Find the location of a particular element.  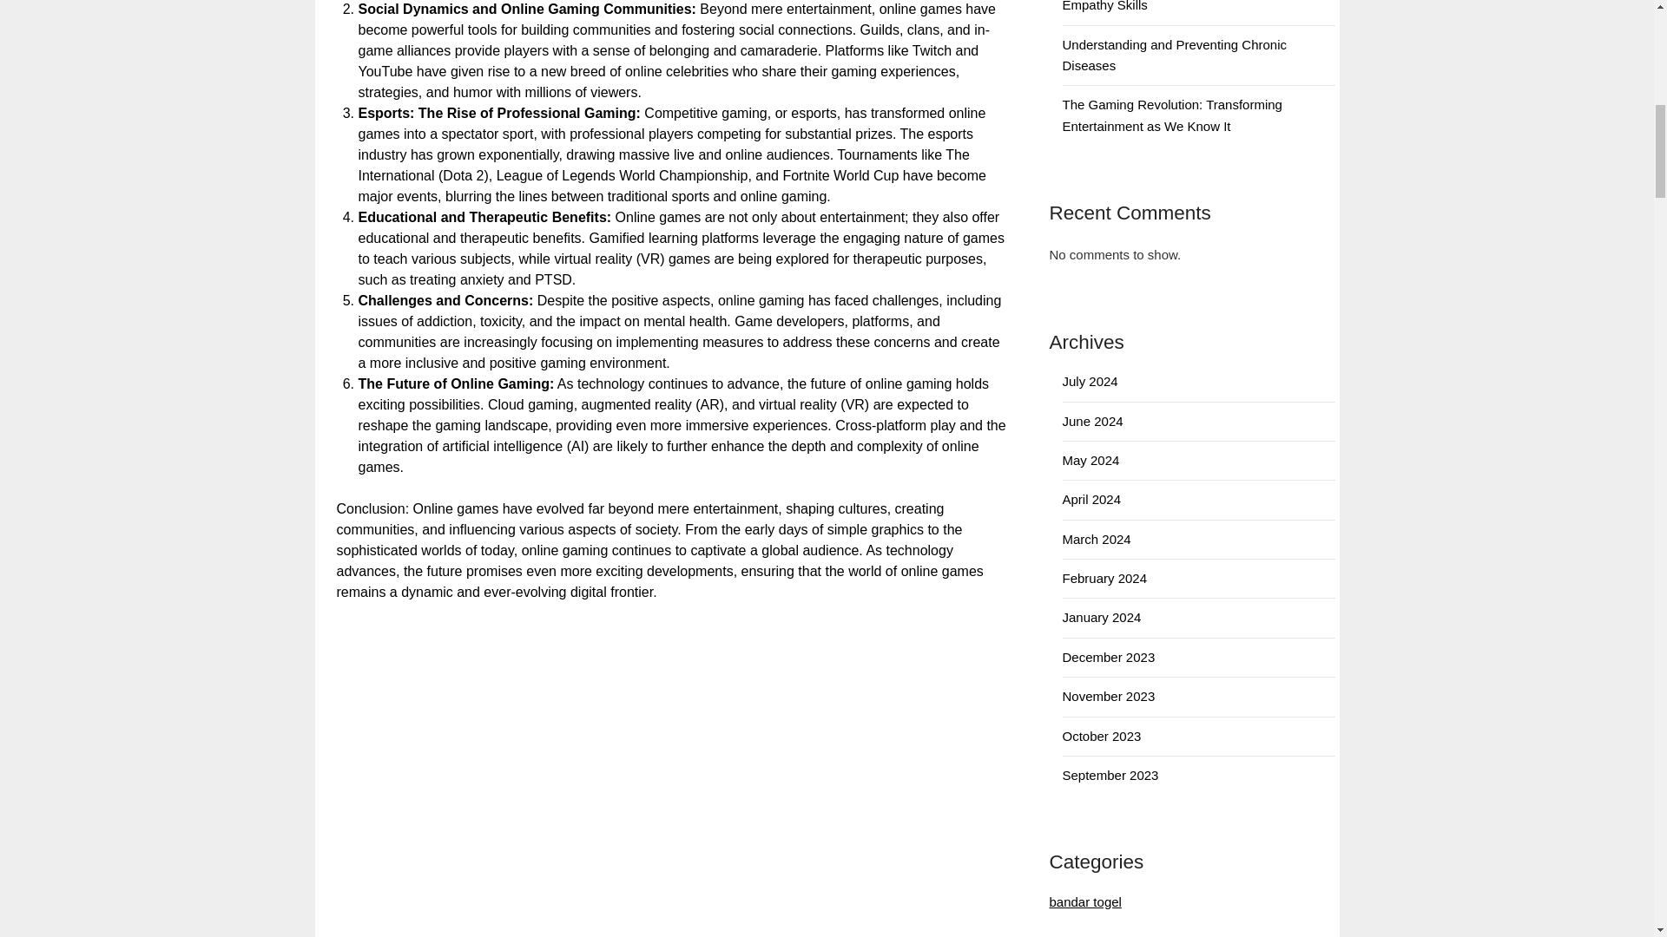

June 2024 is located at coordinates (1093, 421).